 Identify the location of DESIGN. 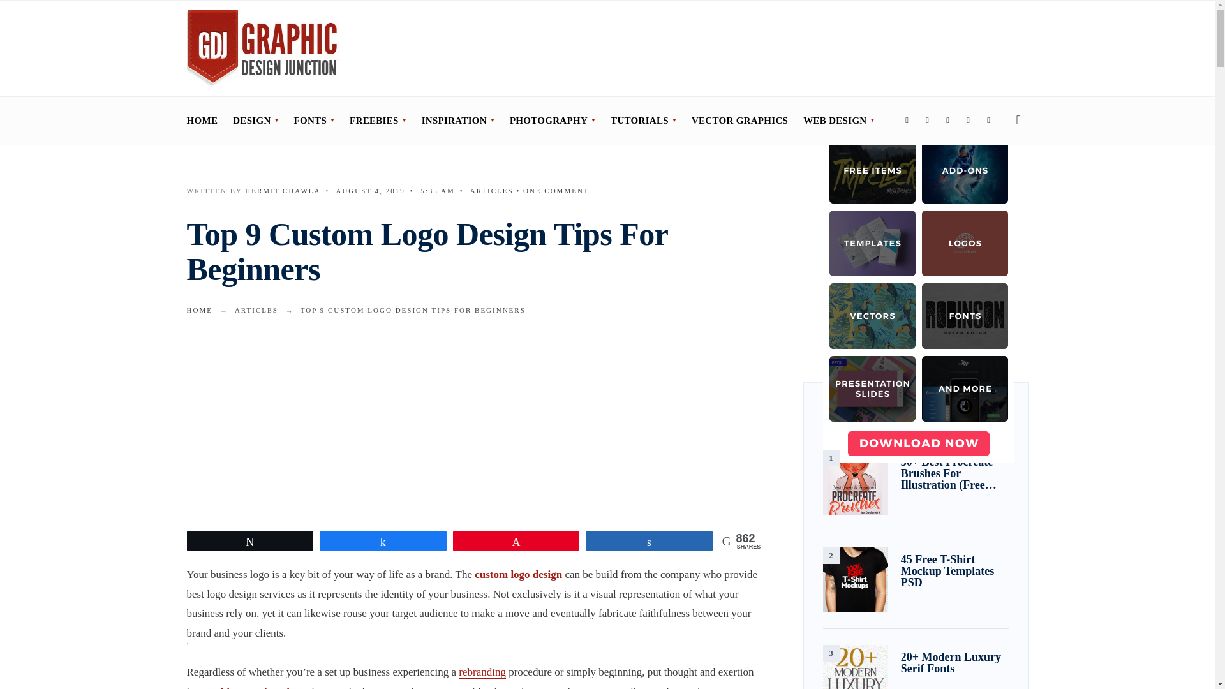
(255, 121).